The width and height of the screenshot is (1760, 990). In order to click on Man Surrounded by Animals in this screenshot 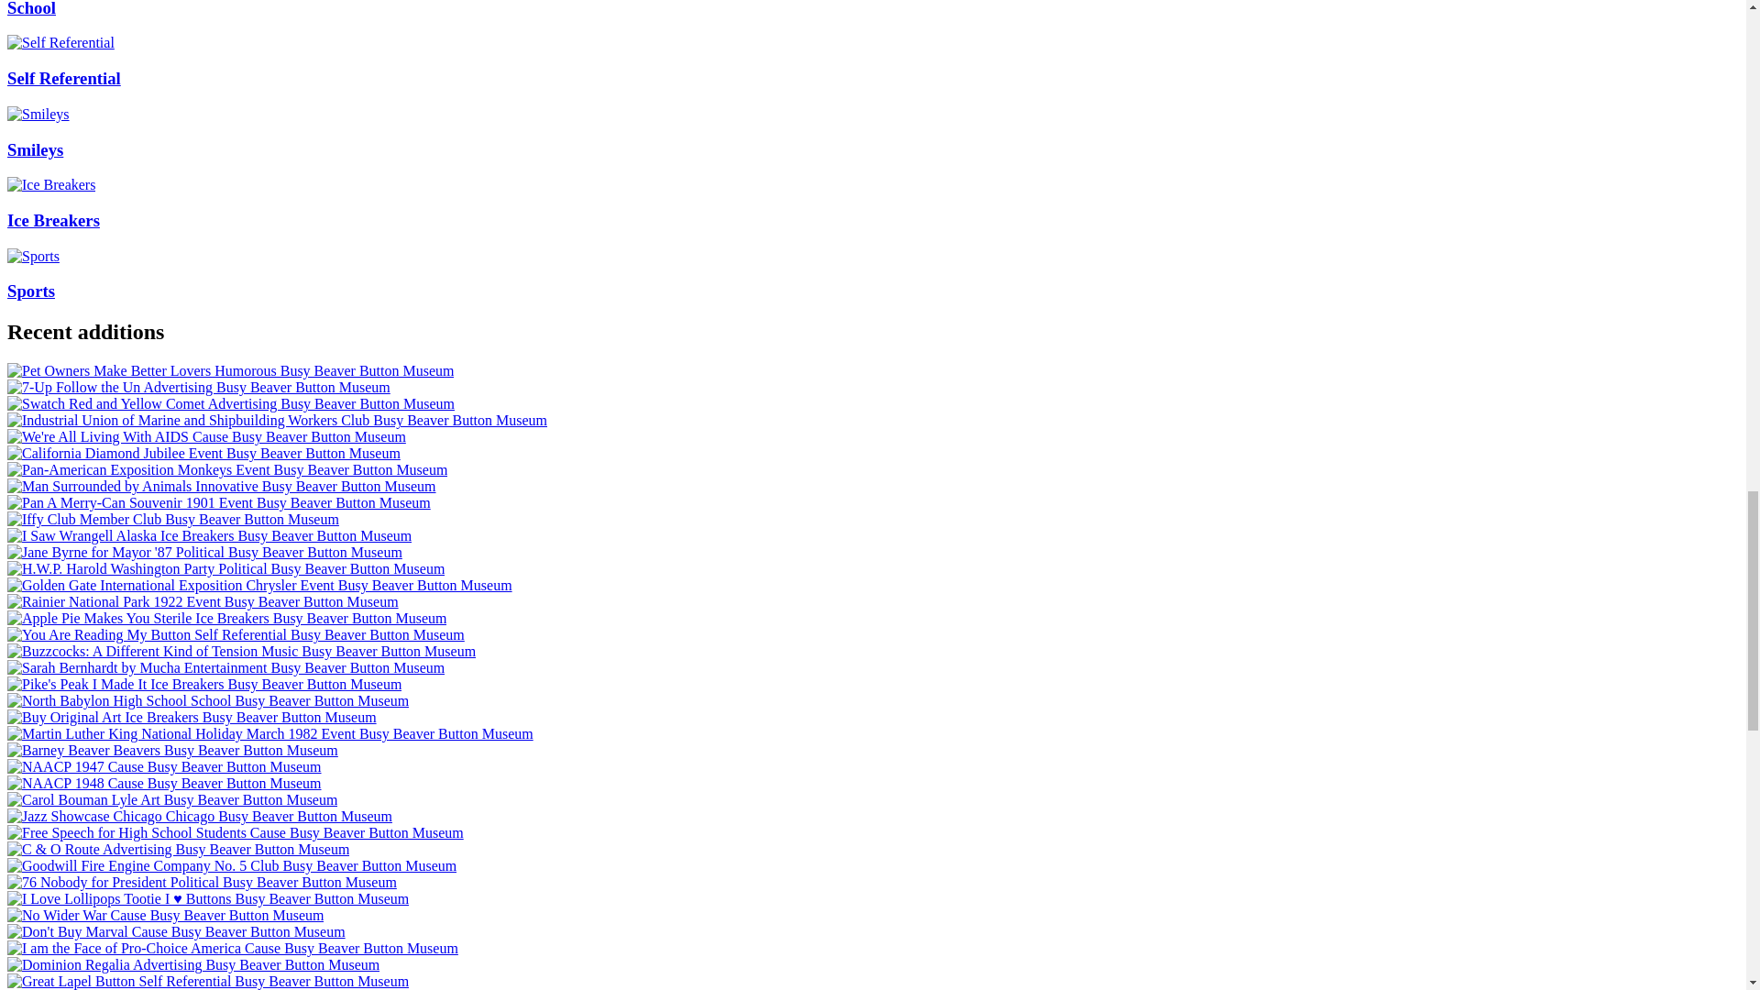, I will do `click(222, 486)`.